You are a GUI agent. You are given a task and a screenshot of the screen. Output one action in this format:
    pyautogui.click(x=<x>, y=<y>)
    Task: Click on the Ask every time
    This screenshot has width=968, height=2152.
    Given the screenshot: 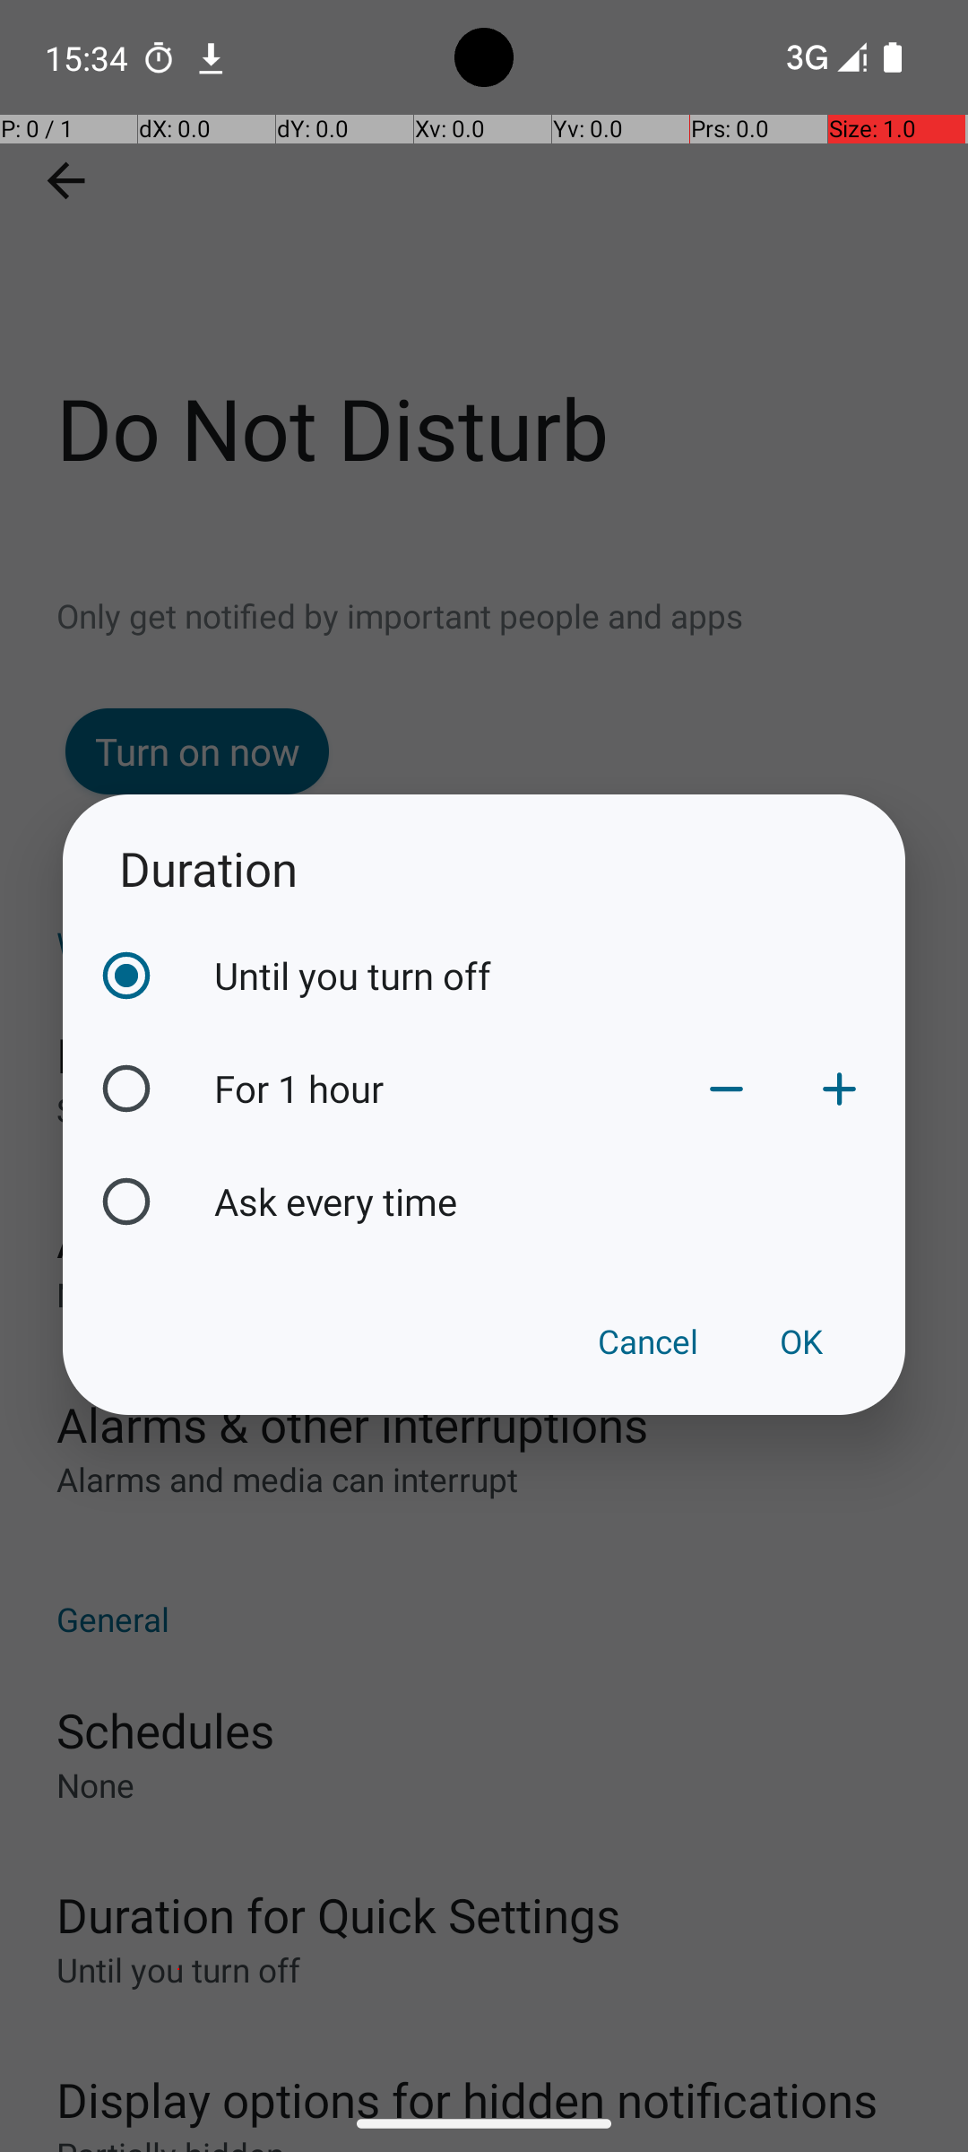 What is the action you would take?
    pyautogui.click(x=555, y=1201)
    